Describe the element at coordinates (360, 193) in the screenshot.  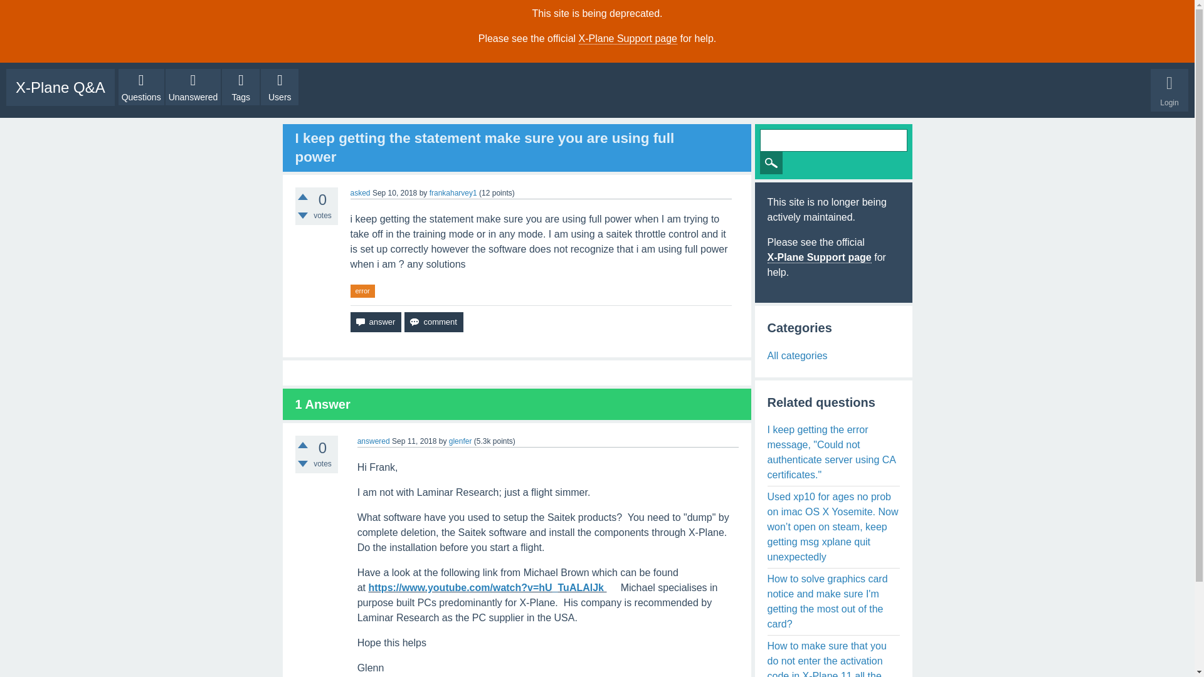
I see `asked` at that location.